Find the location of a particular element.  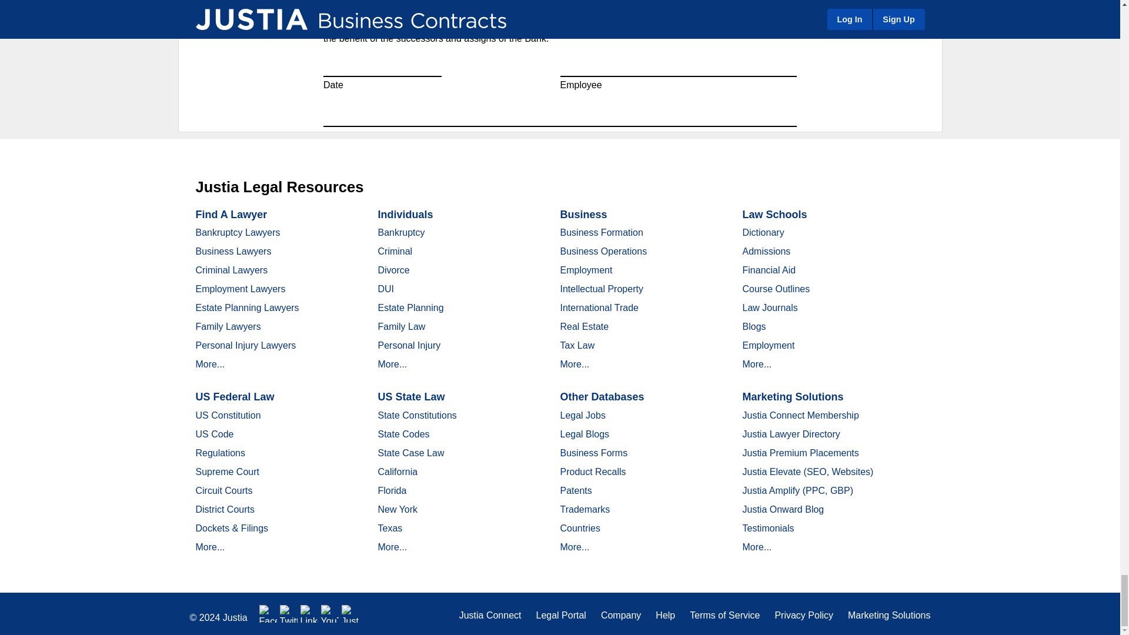

Justia Lawyer Directory is located at coordinates (350, 614).